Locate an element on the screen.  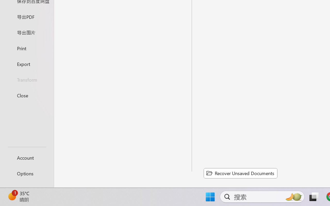
Account is located at coordinates (27, 158).